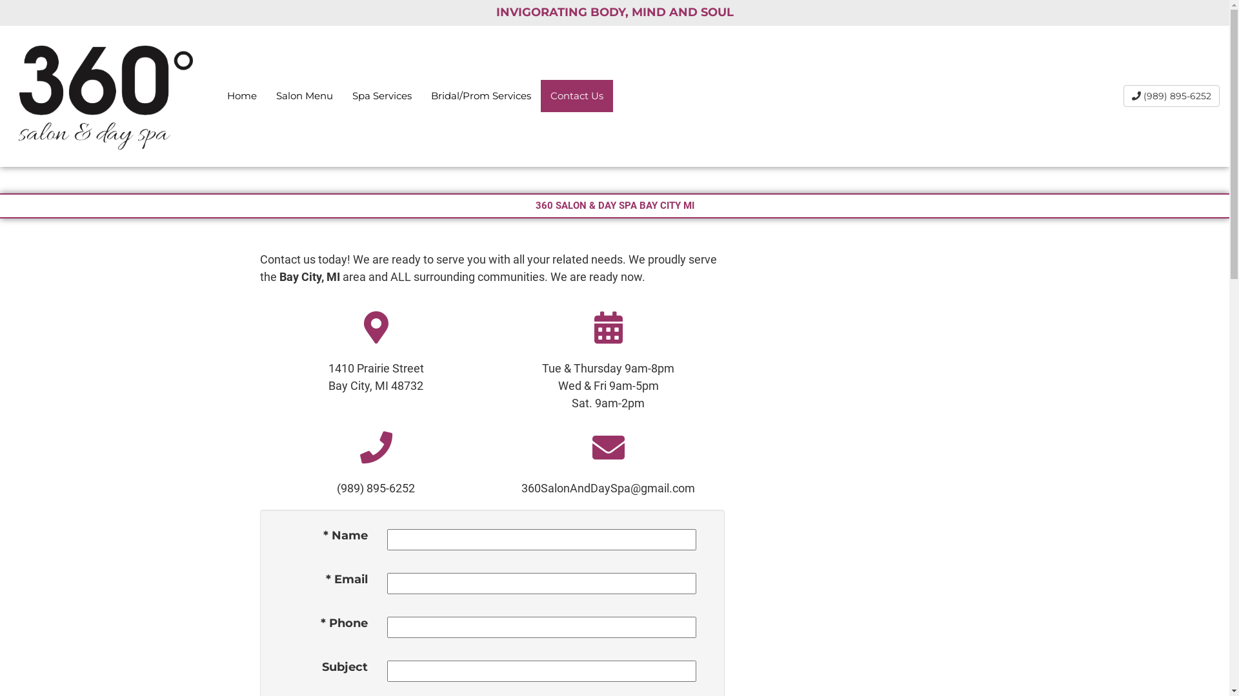 This screenshot has width=1239, height=696. Describe the element at coordinates (608, 488) in the screenshot. I see `360SalonAndDaySpa@gmail.com` at that location.